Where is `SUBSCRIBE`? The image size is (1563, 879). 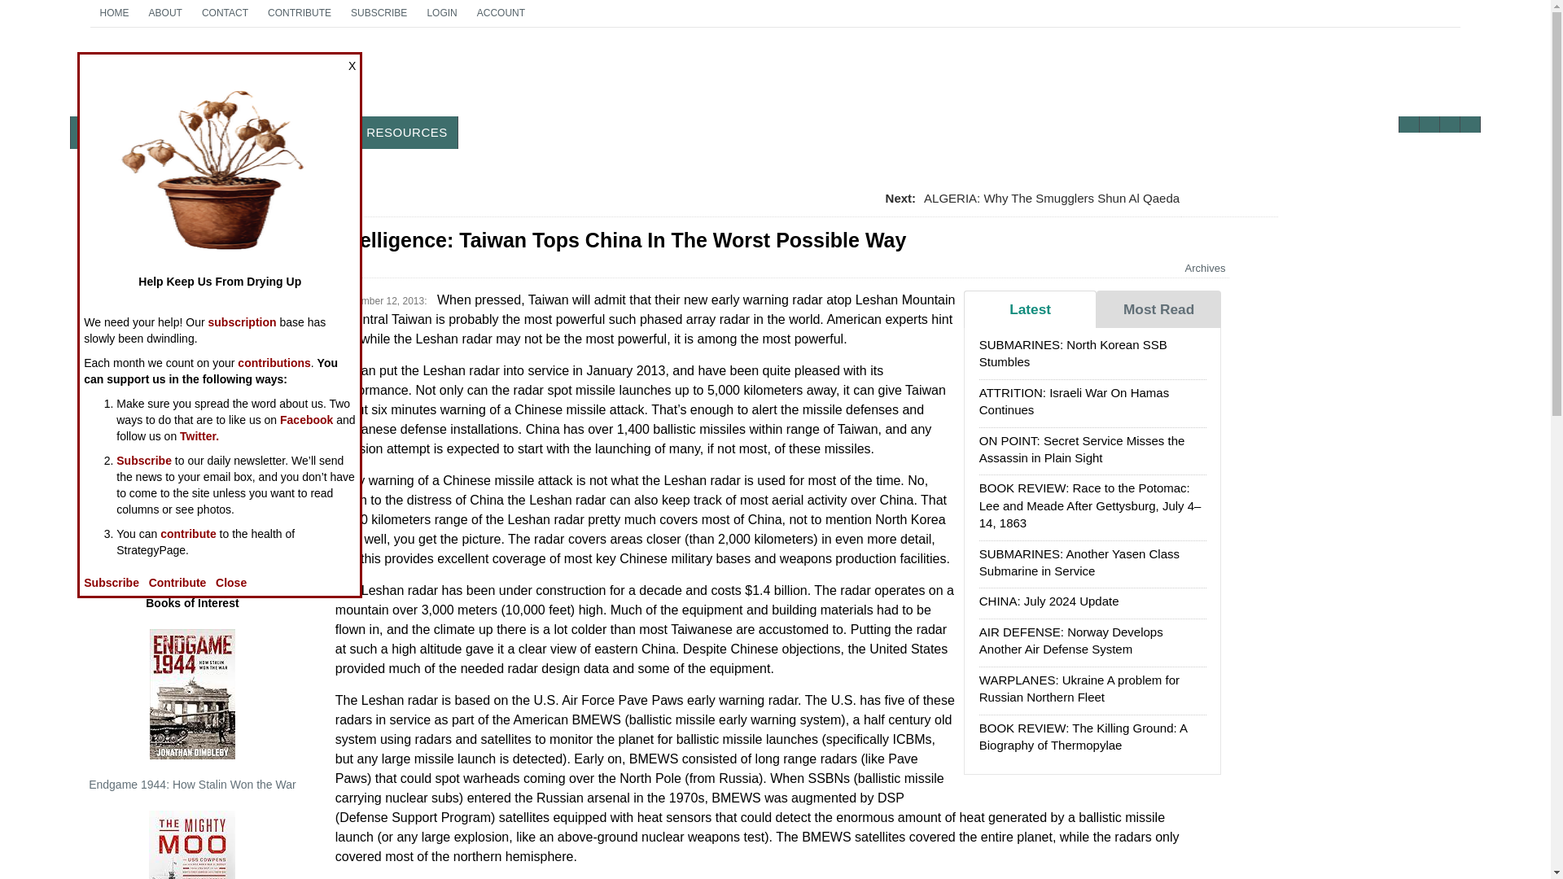
SUBSCRIBE is located at coordinates (379, 13).